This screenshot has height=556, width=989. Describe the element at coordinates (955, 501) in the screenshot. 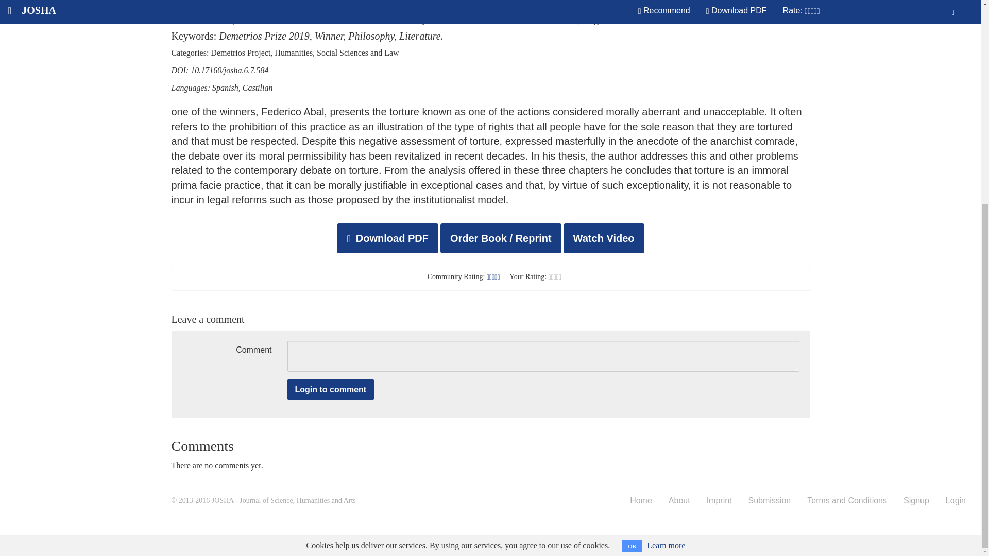

I see `Login` at that location.